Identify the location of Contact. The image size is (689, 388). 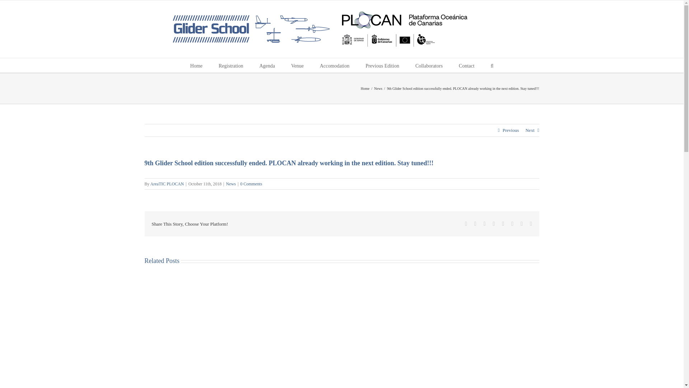
(467, 65).